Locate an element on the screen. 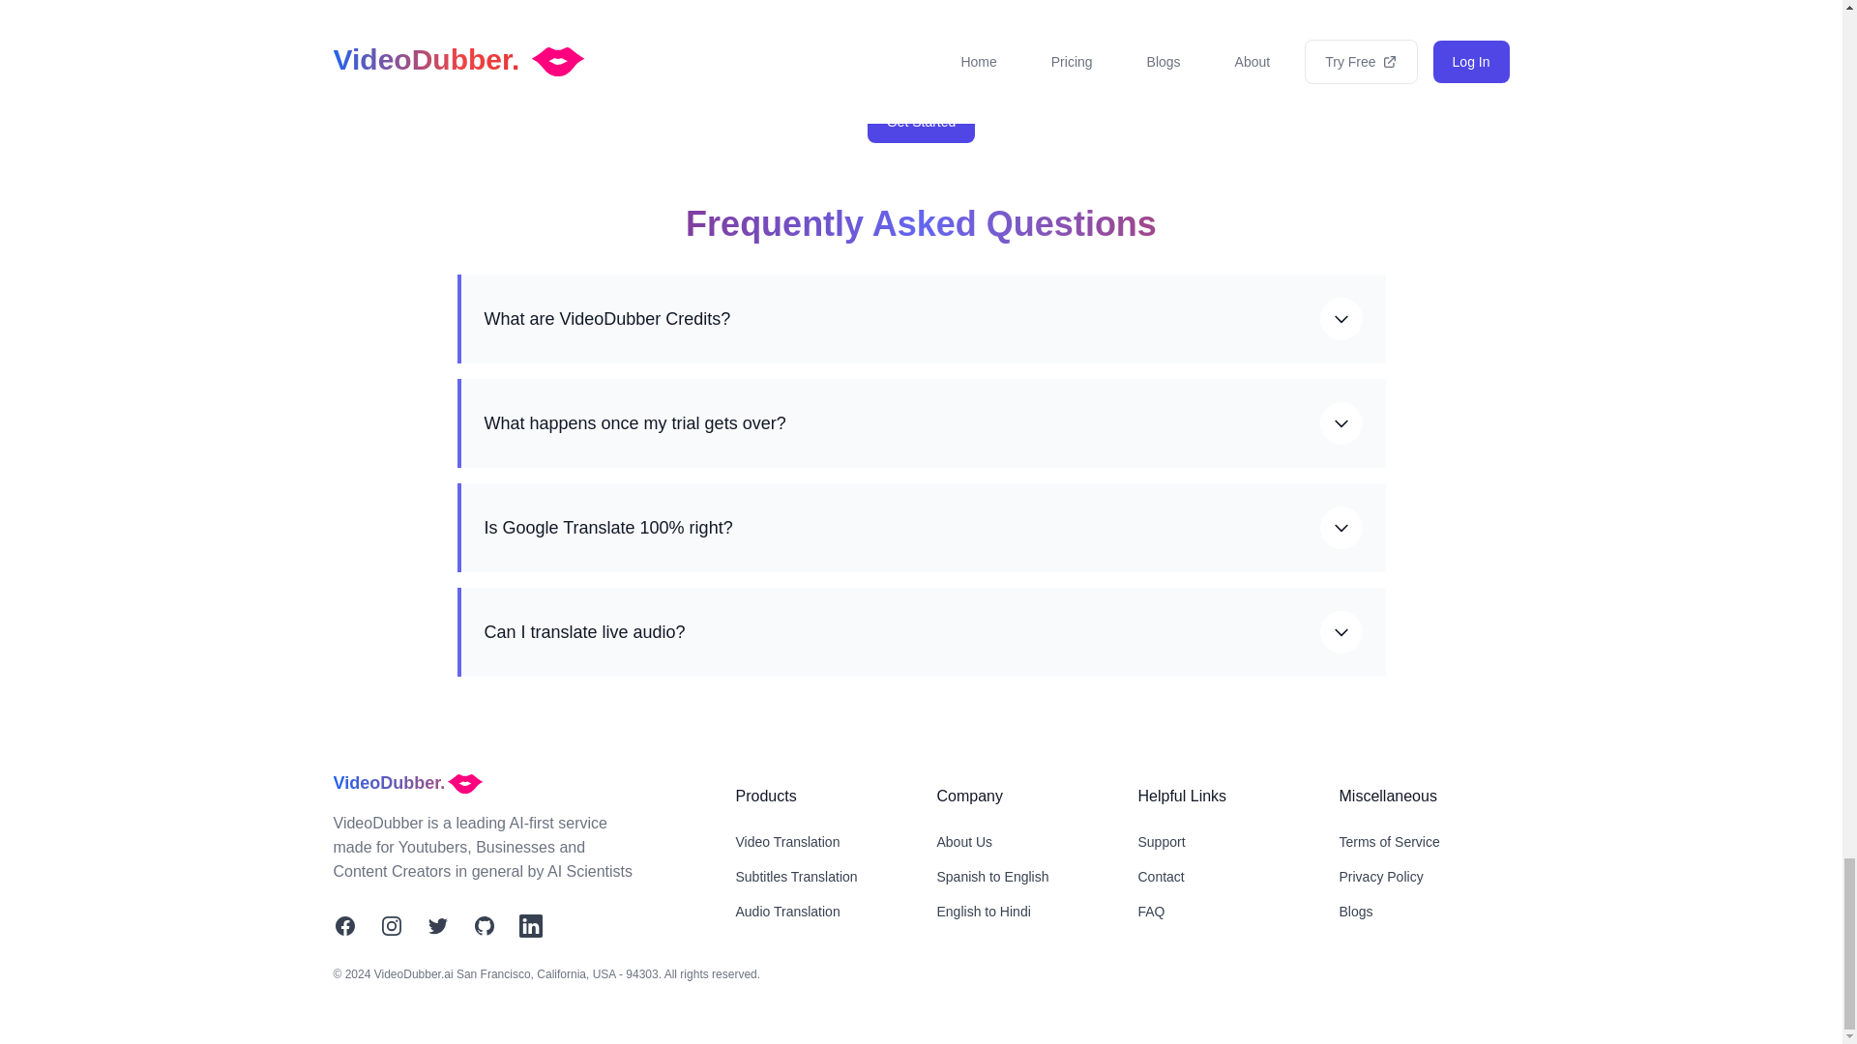 The height and width of the screenshot is (1044, 1857). Support is located at coordinates (1161, 841).